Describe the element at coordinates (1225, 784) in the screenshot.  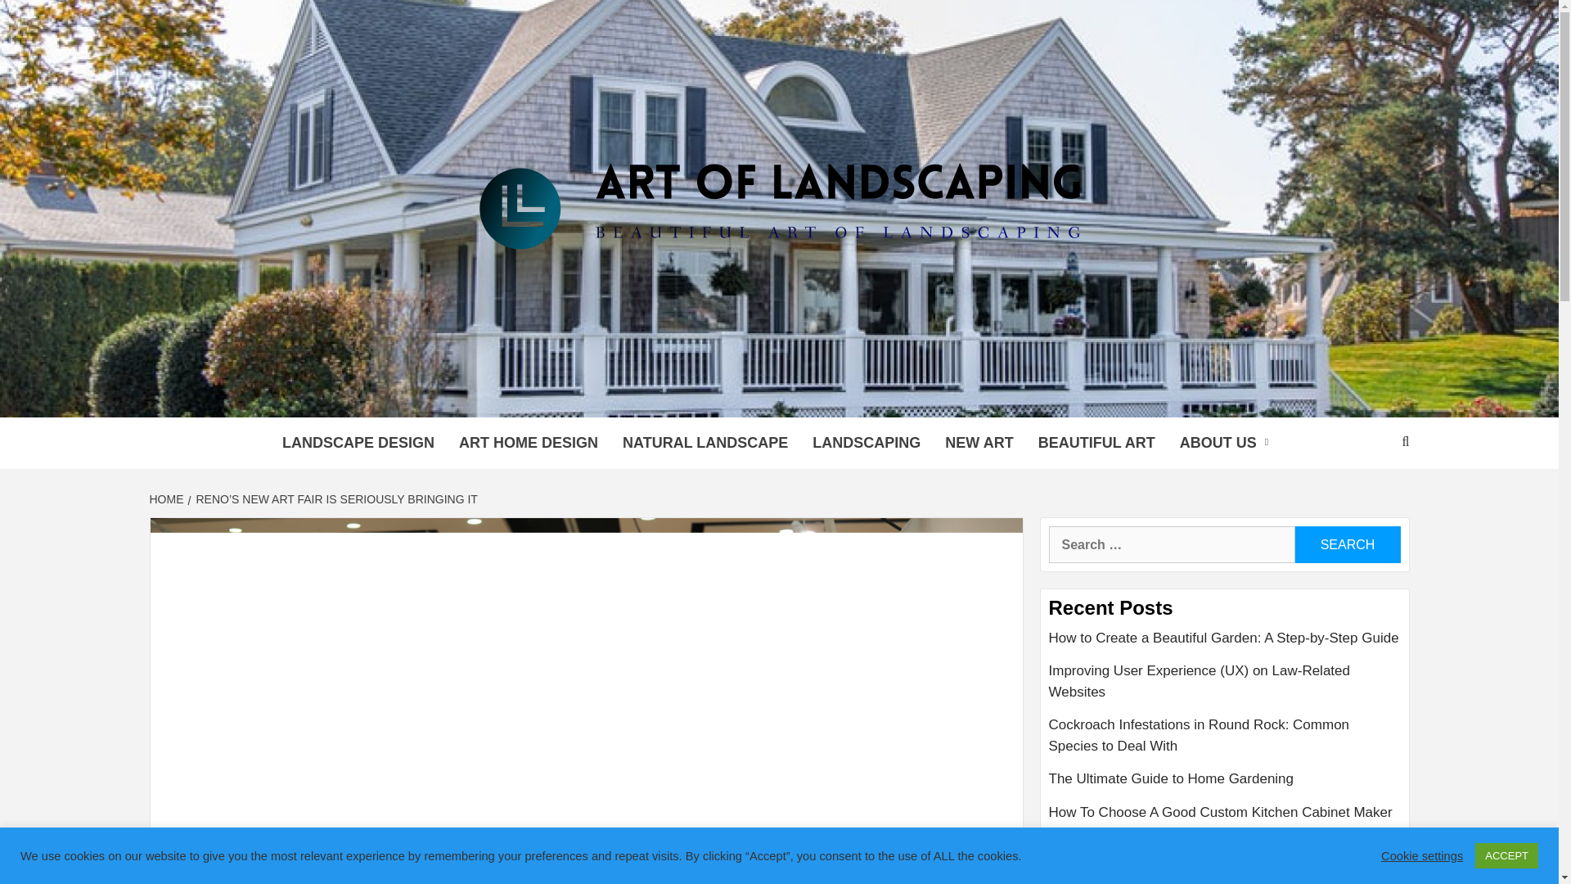
I see `The Ultimate Guide to Home Gardening` at that location.